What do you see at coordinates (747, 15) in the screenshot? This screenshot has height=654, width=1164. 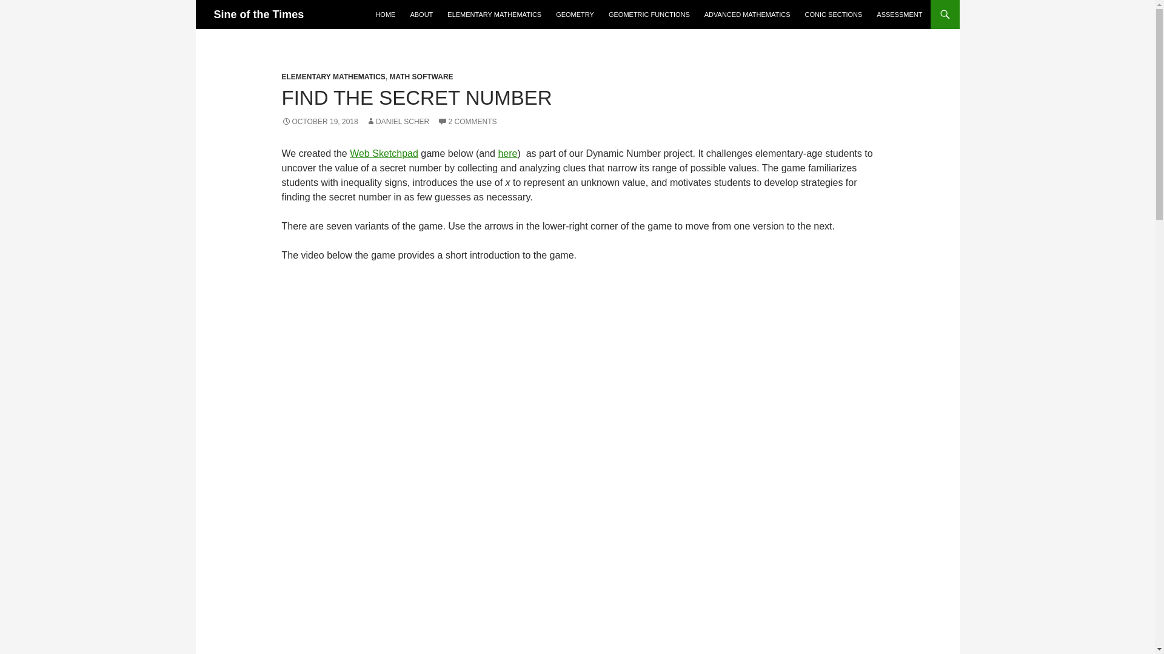 I see `ADVANCED MATHEMATICS` at bounding box center [747, 15].